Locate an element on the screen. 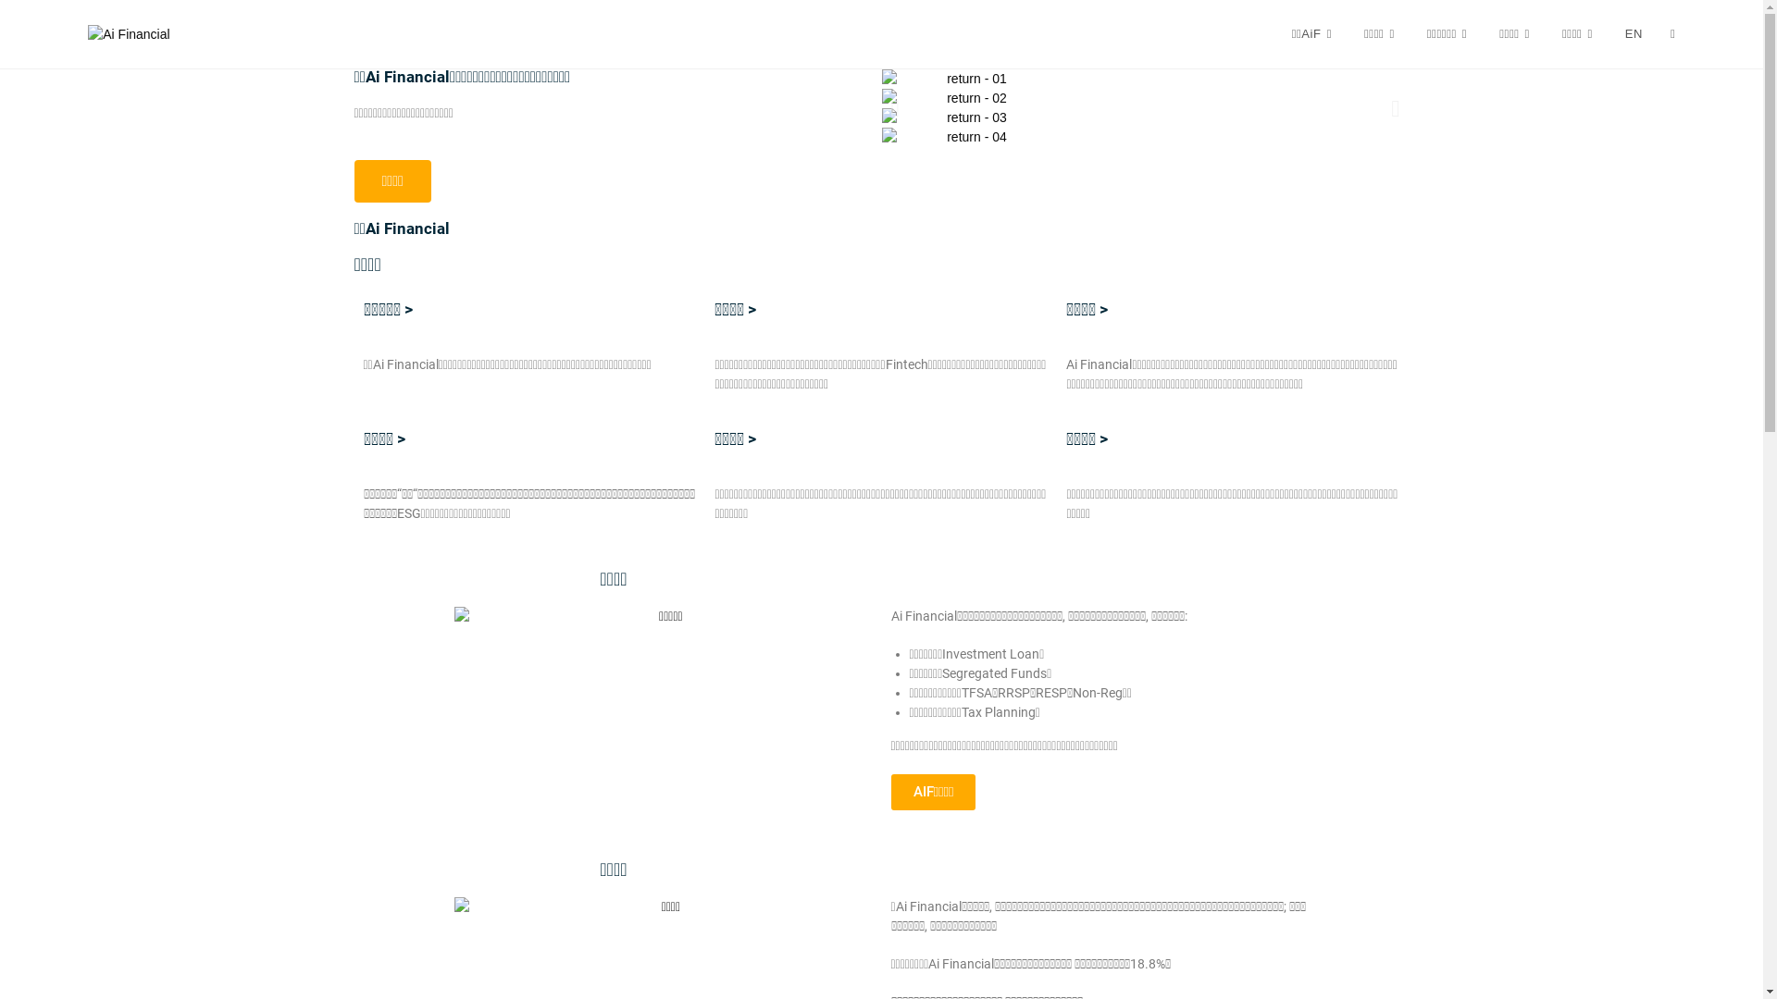 The width and height of the screenshot is (1777, 999). EN is located at coordinates (1634, 34).